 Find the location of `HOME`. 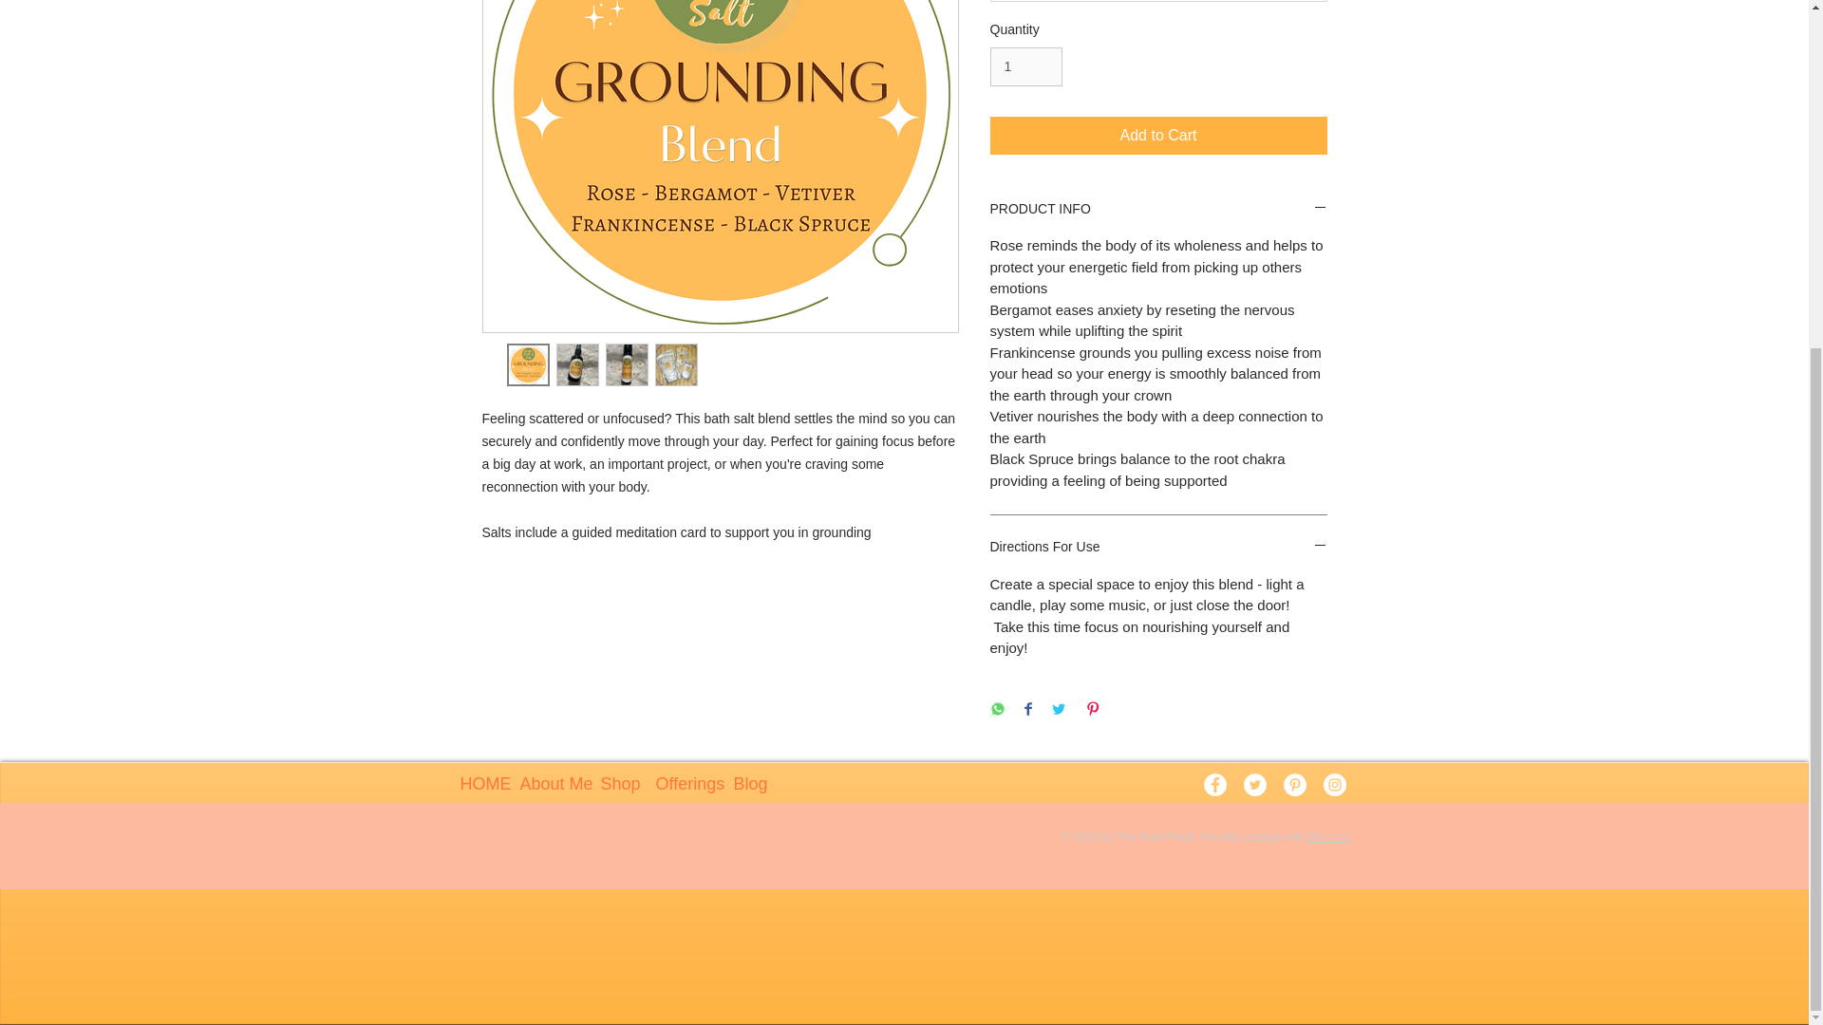

HOME is located at coordinates (477, 783).